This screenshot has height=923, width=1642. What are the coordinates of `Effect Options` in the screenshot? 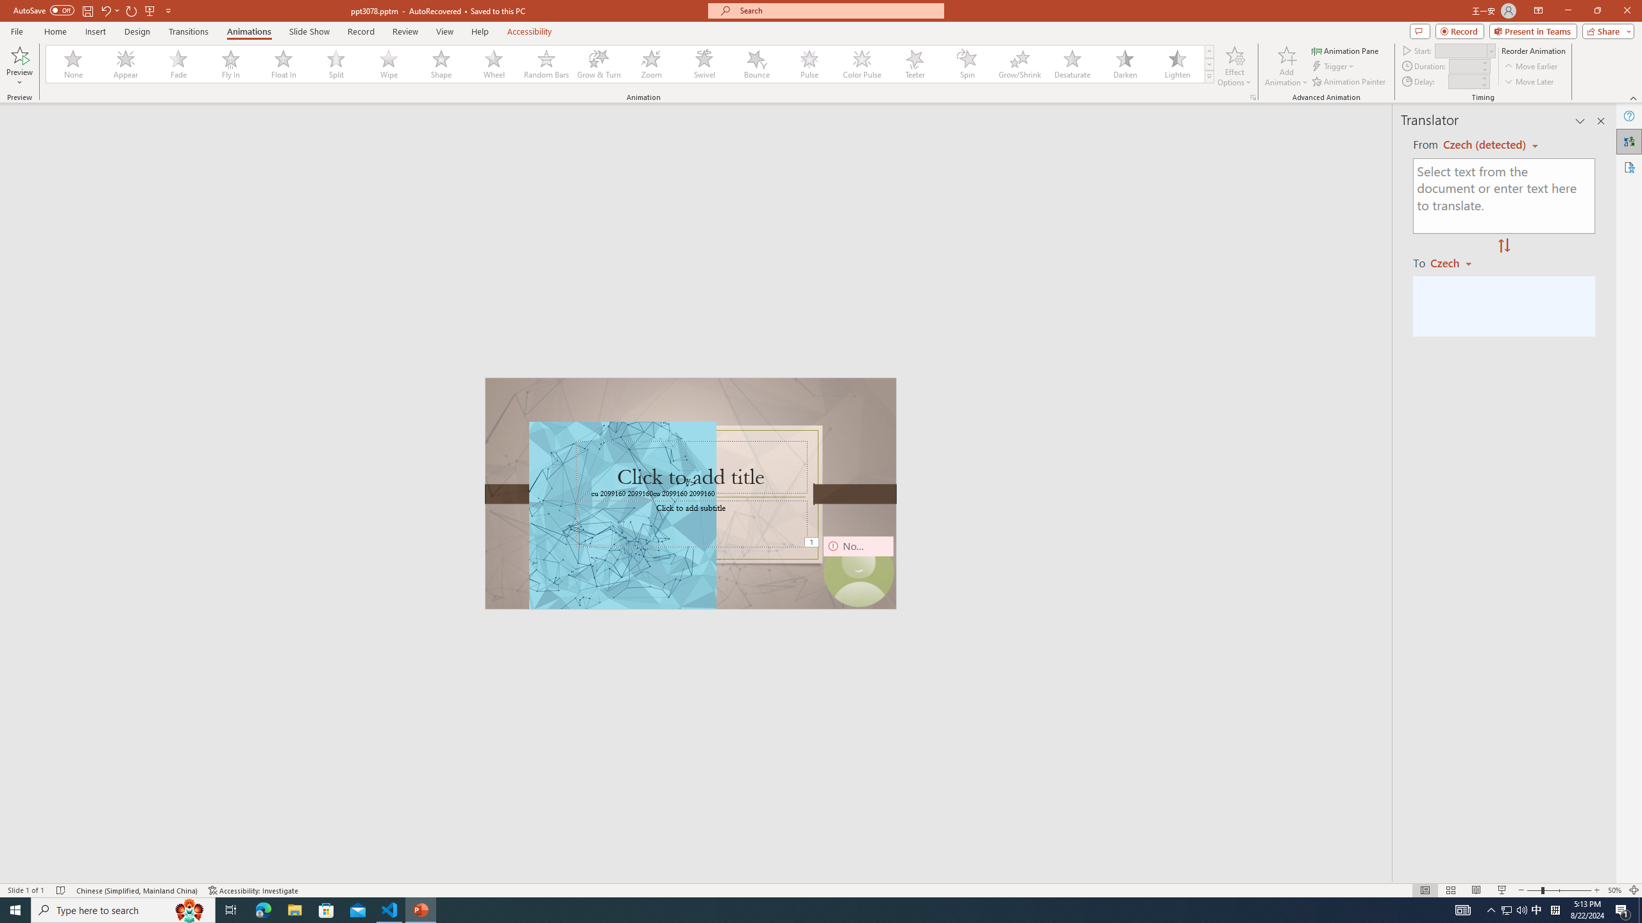 It's located at (1234, 66).